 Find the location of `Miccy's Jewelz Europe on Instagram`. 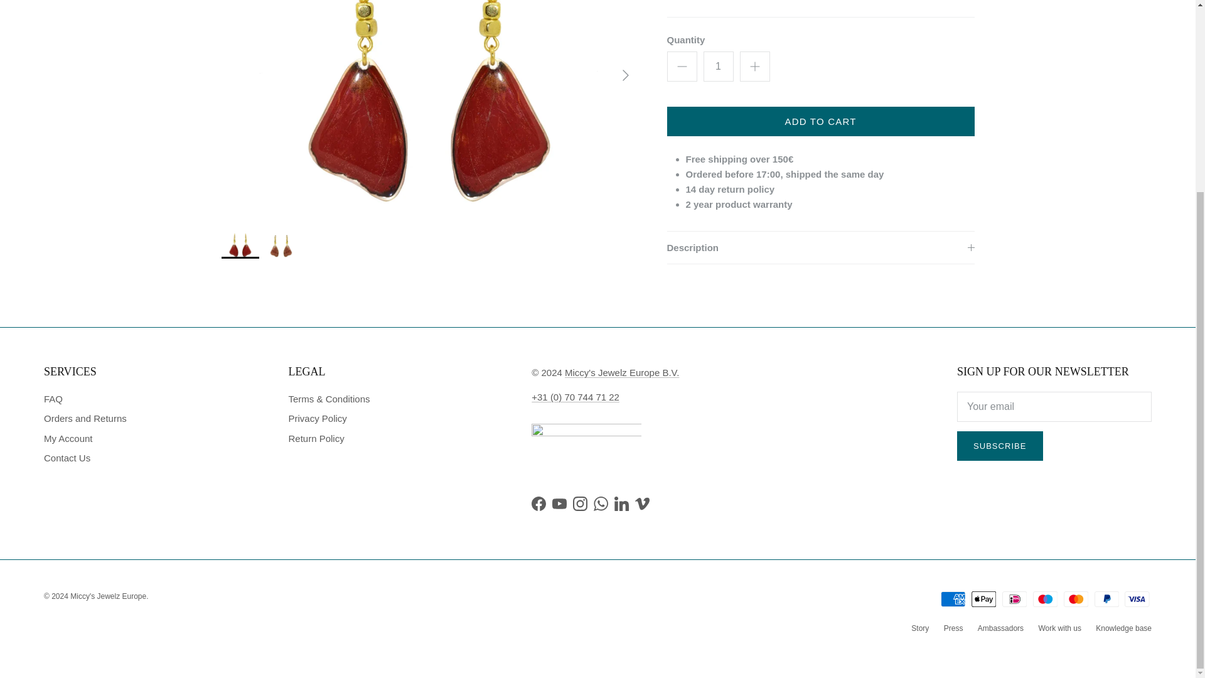

Miccy's Jewelz Europe on Instagram is located at coordinates (580, 503).